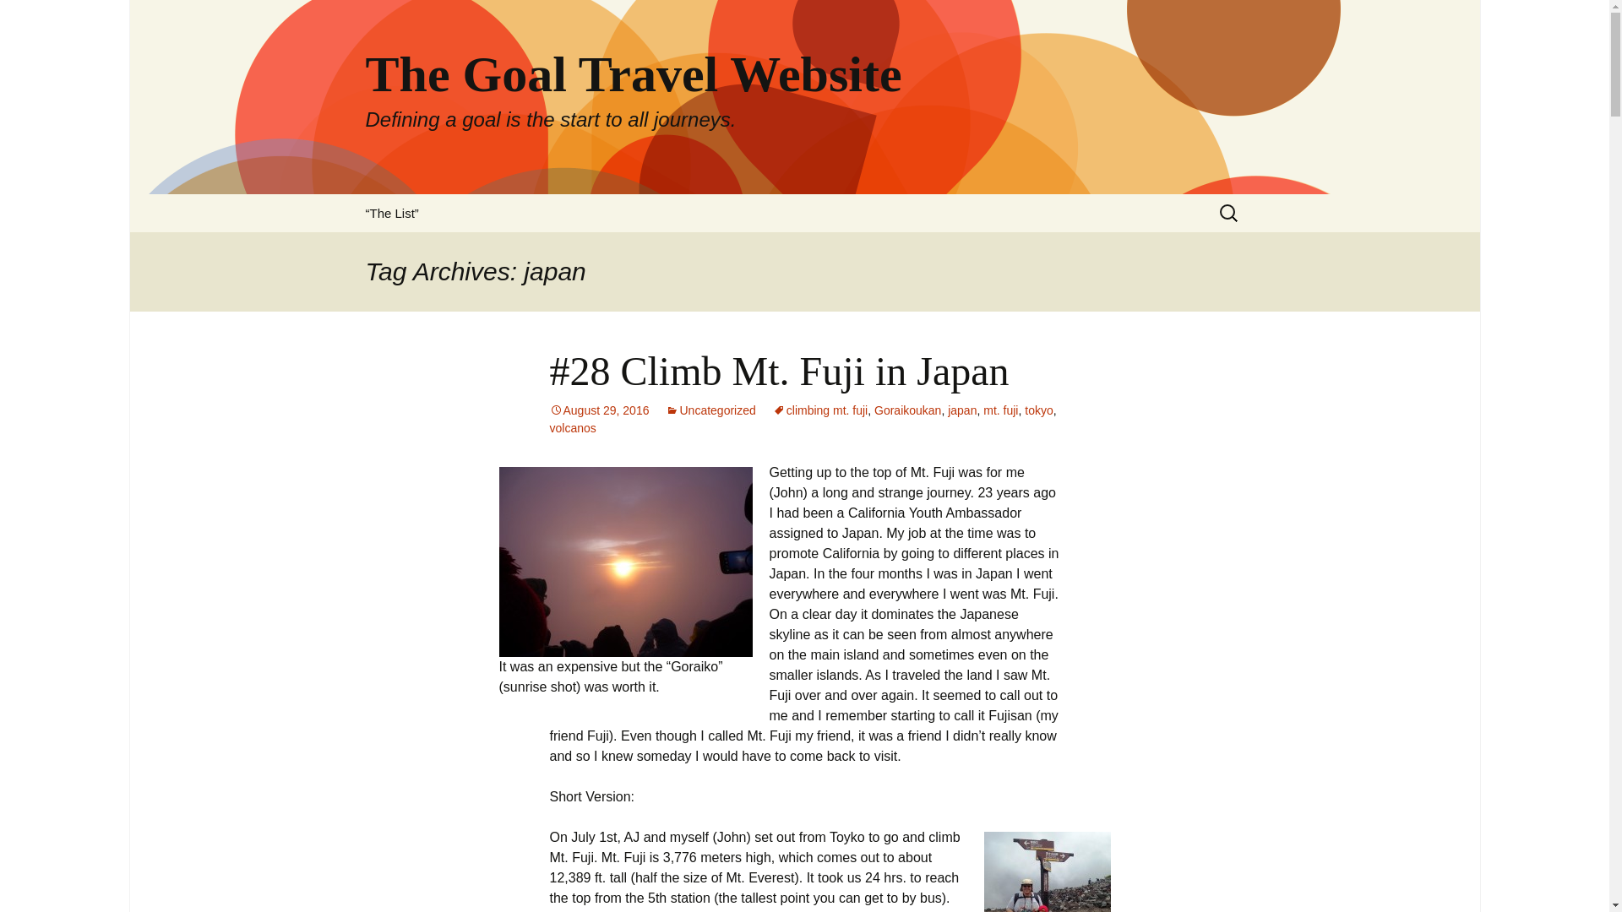  What do you see at coordinates (1039, 410) in the screenshot?
I see `tokyo` at bounding box center [1039, 410].